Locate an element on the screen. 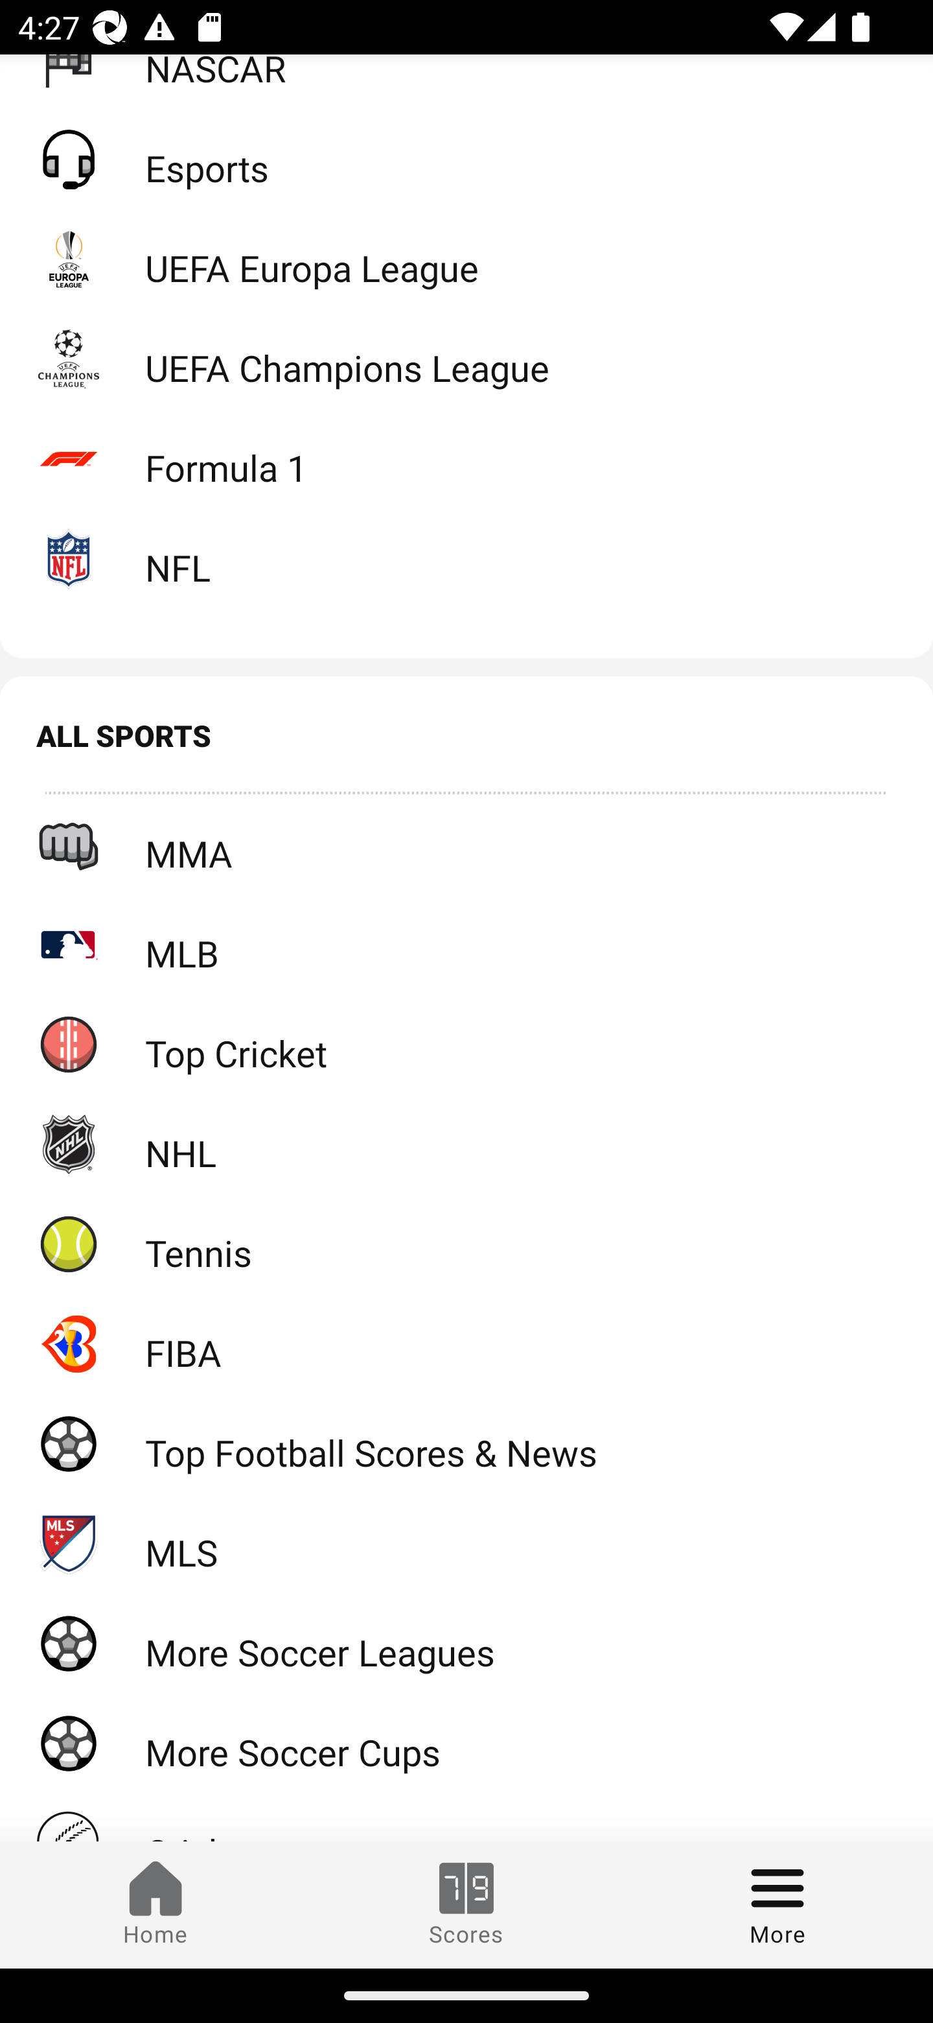 This screenshot has height=2023, width=933. Top Football Scores & News is located at coordinates (466, 1443).